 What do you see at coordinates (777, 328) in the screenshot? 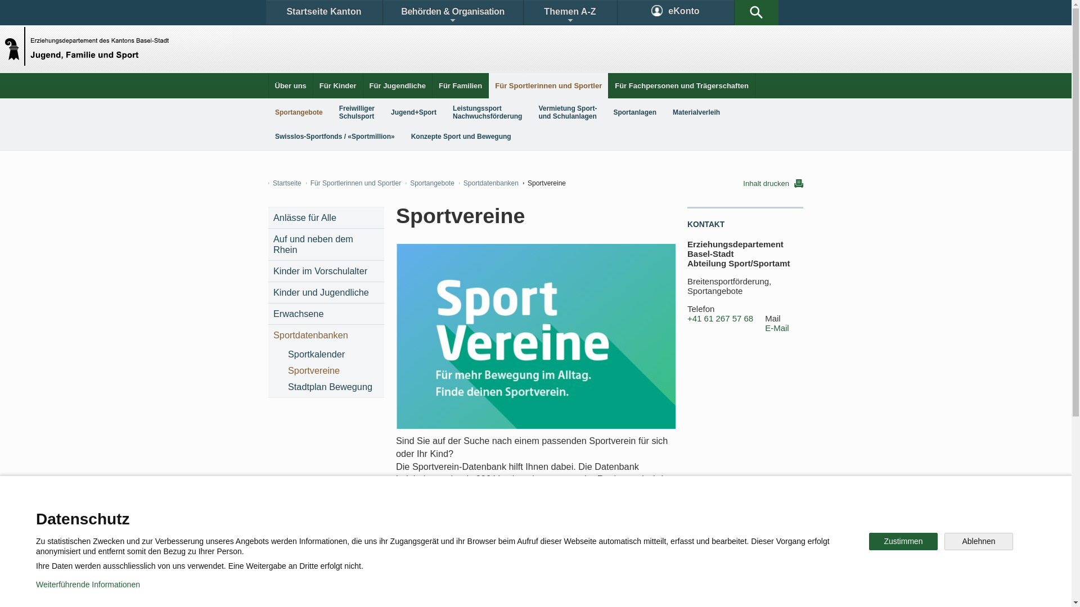
I see `E-Mail` at bounding box center [777, 328].